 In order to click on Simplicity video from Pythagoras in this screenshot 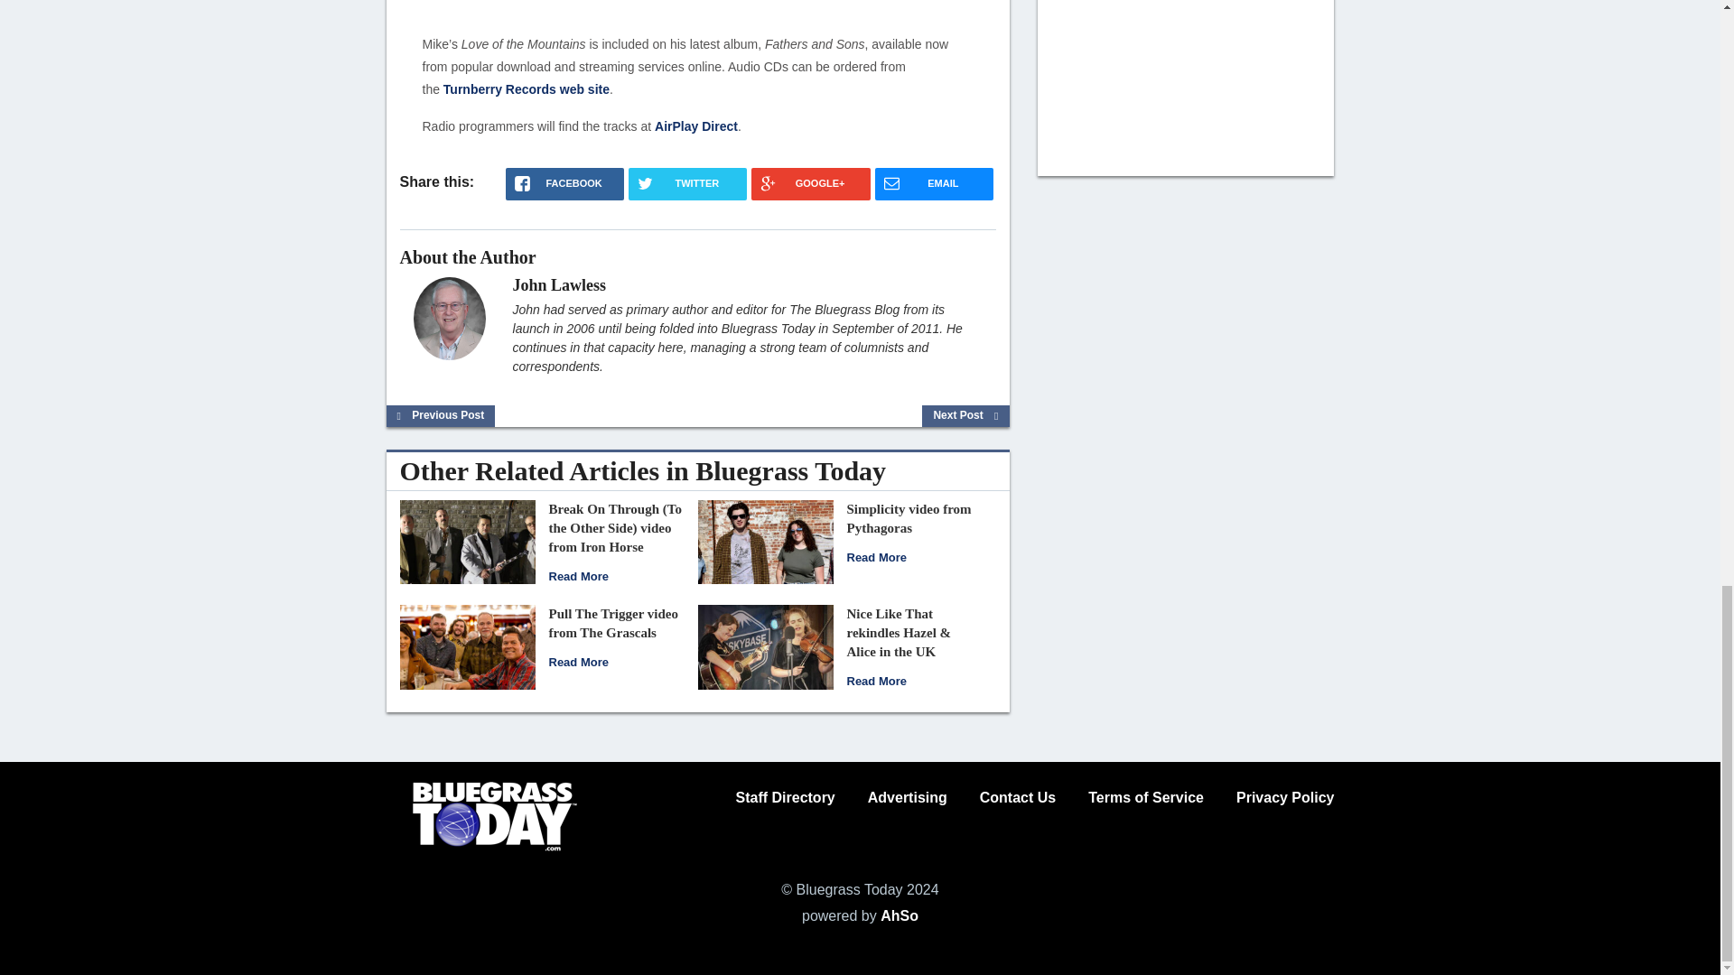, I will do `click(909, 518)`.